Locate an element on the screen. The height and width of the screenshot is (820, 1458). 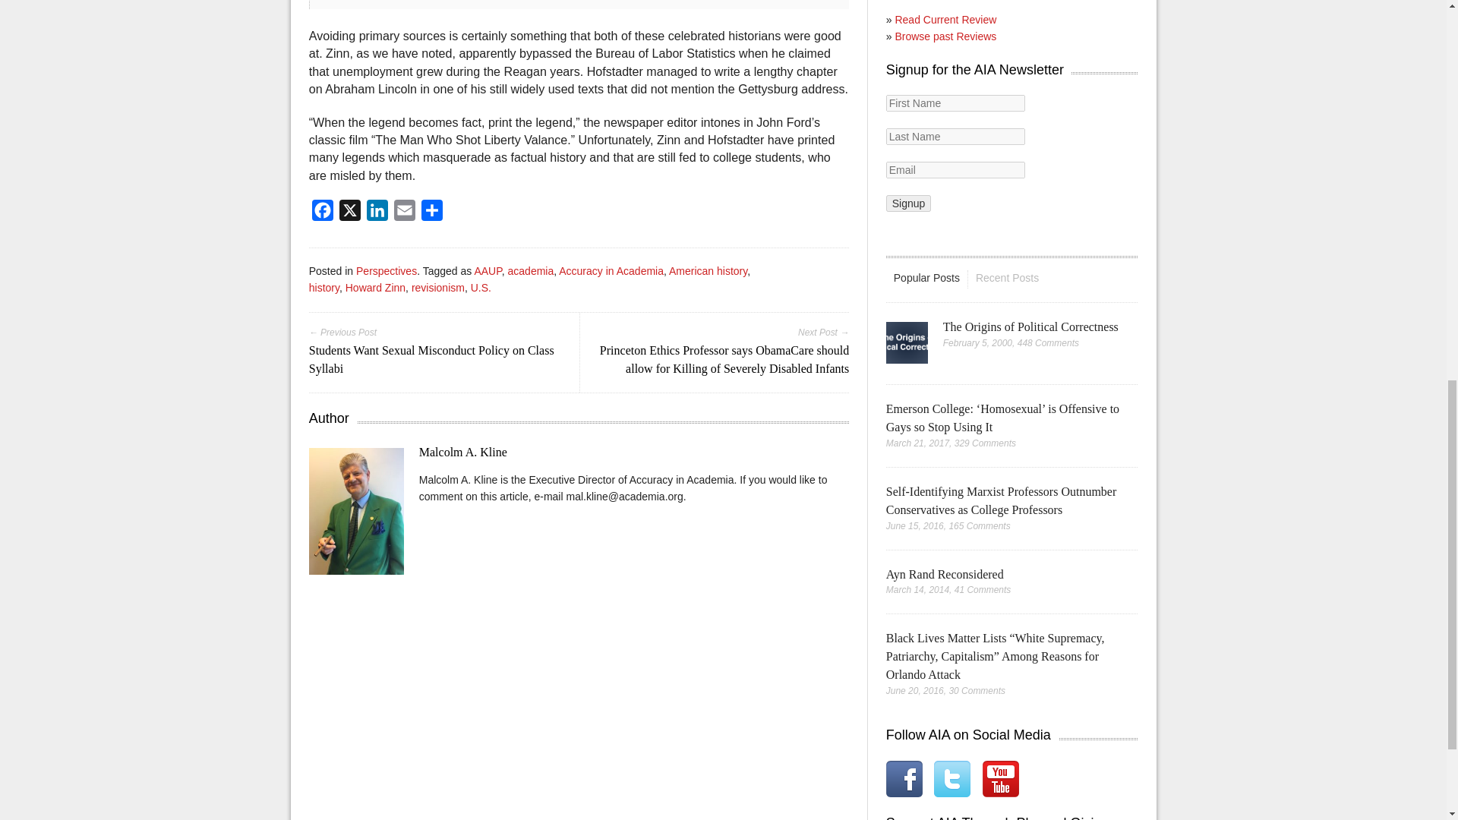
The Origins of Political Correctness is located at coordinates (1030, 326).